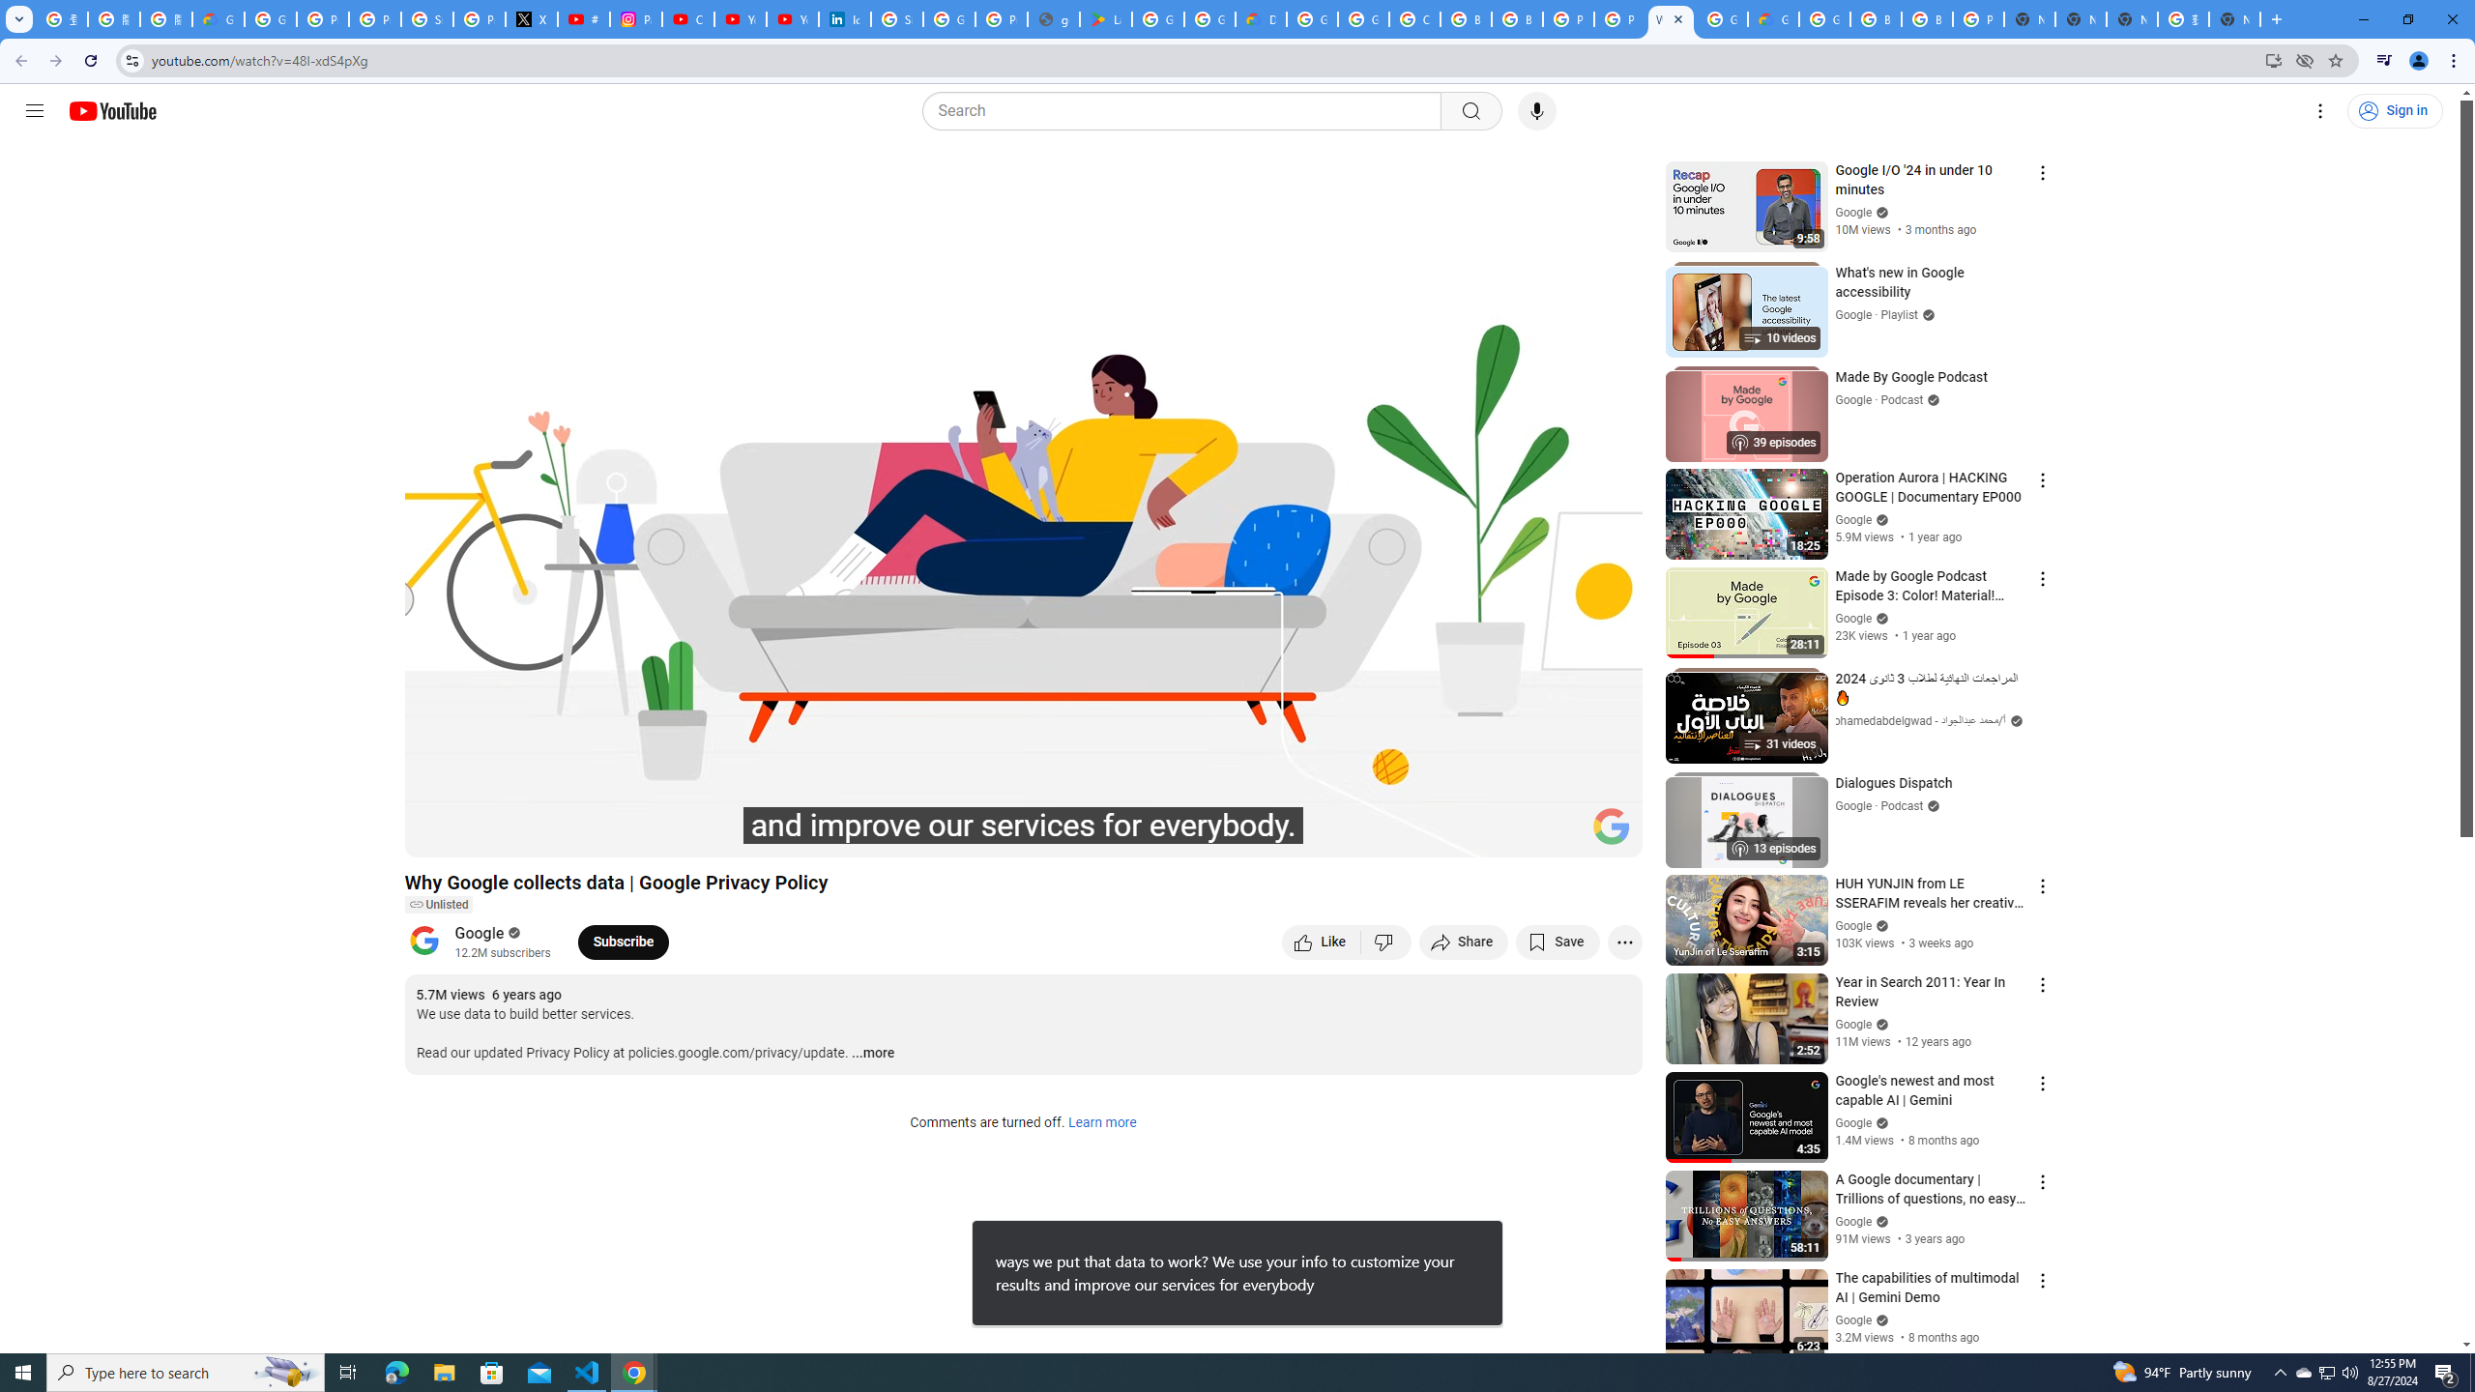 This screenshot has width=2475, height=1392. What do you see at coordinates (872, 1054) in the screenshot?
I see `...more` at bounding box center [872, 1054].